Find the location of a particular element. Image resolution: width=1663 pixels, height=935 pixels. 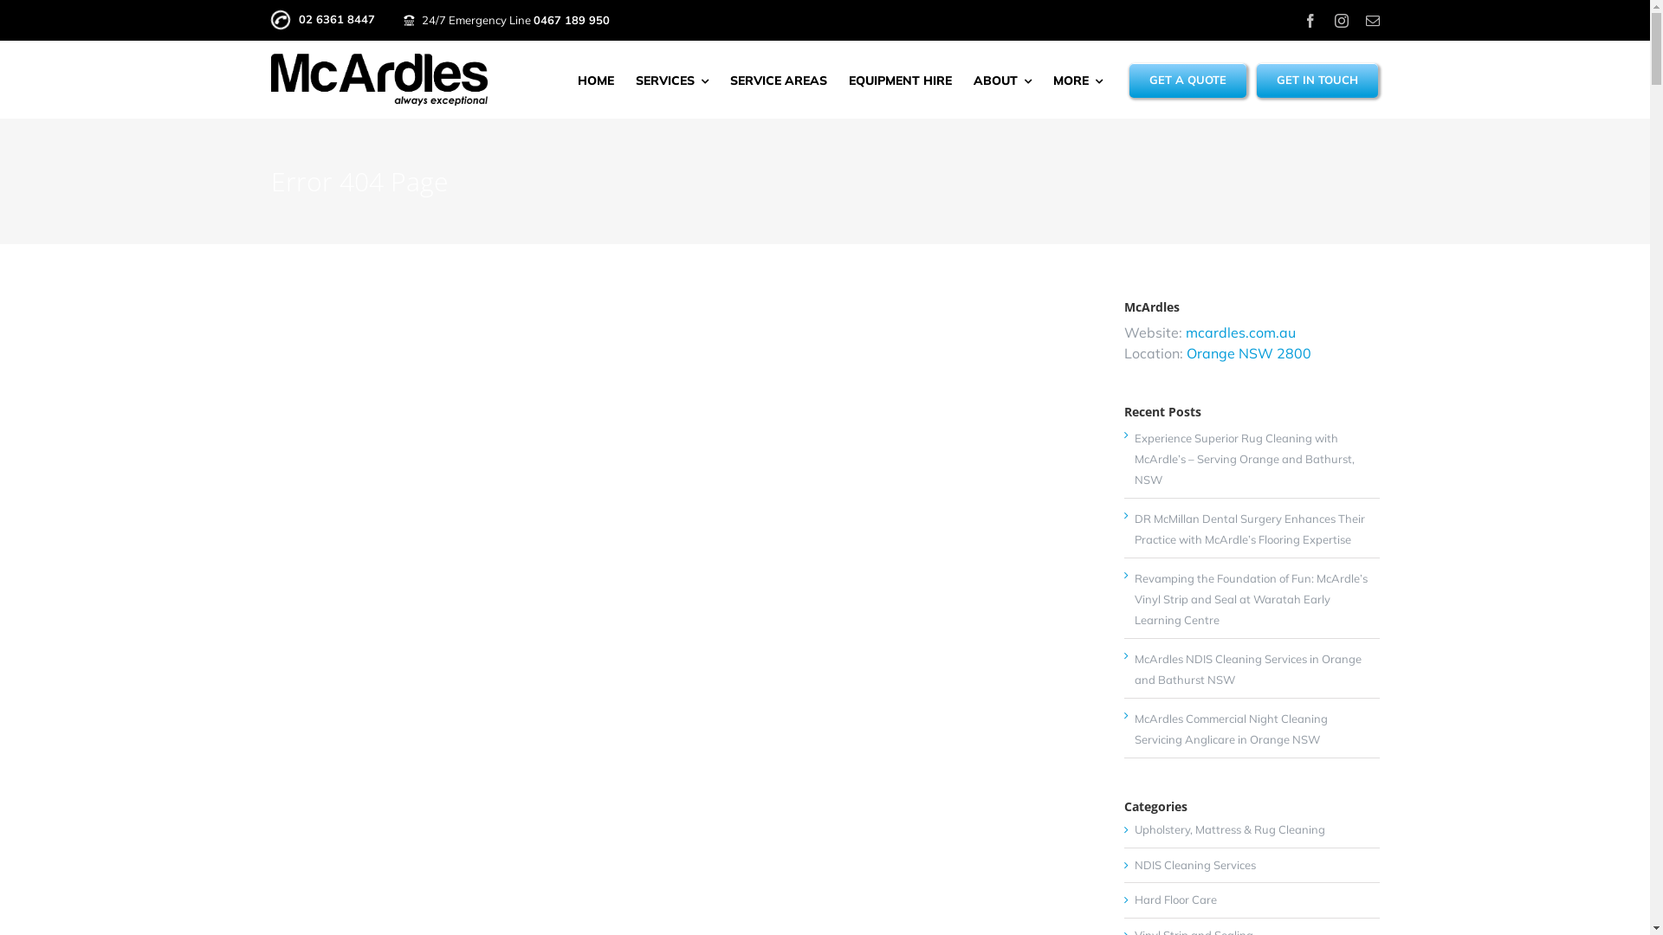

Orange NSW 2800 is located at coordinates (1247, 353).